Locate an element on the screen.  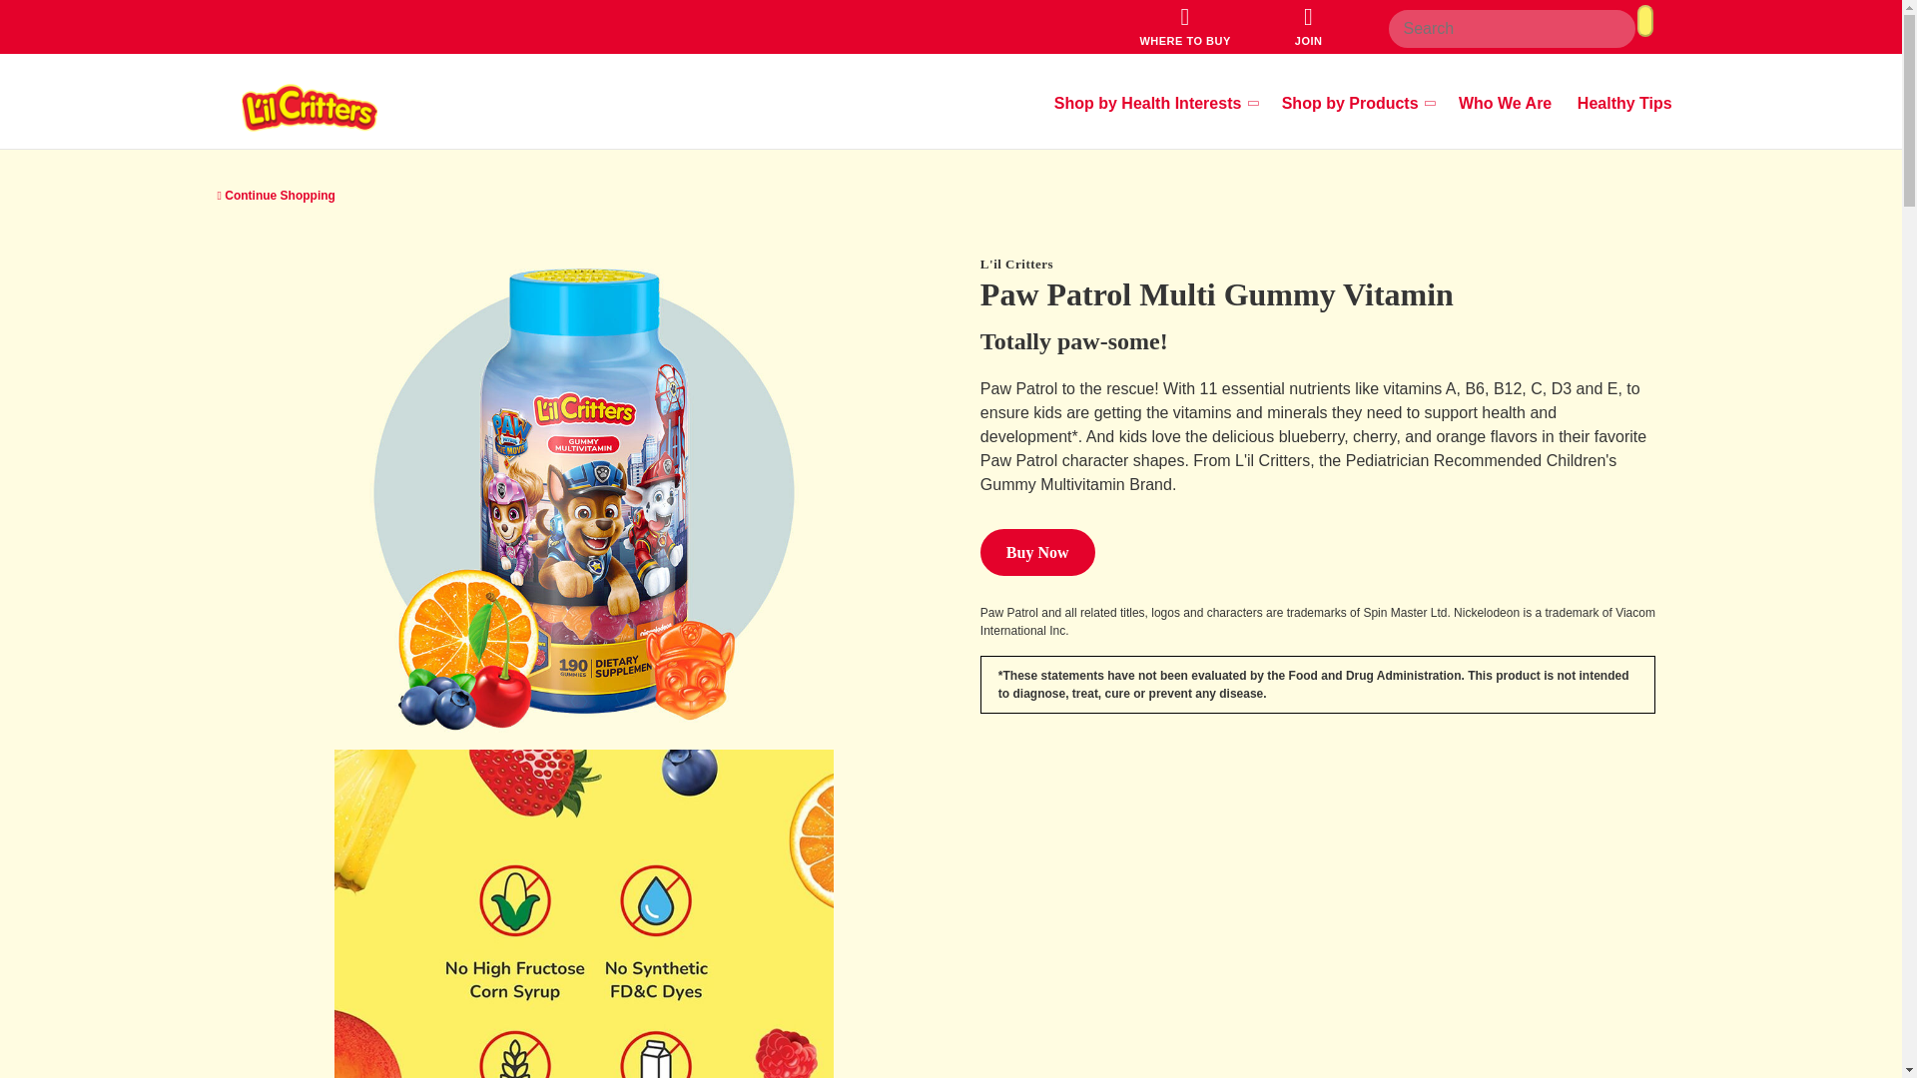
Buy Now is located at coordinates (1036, 552).